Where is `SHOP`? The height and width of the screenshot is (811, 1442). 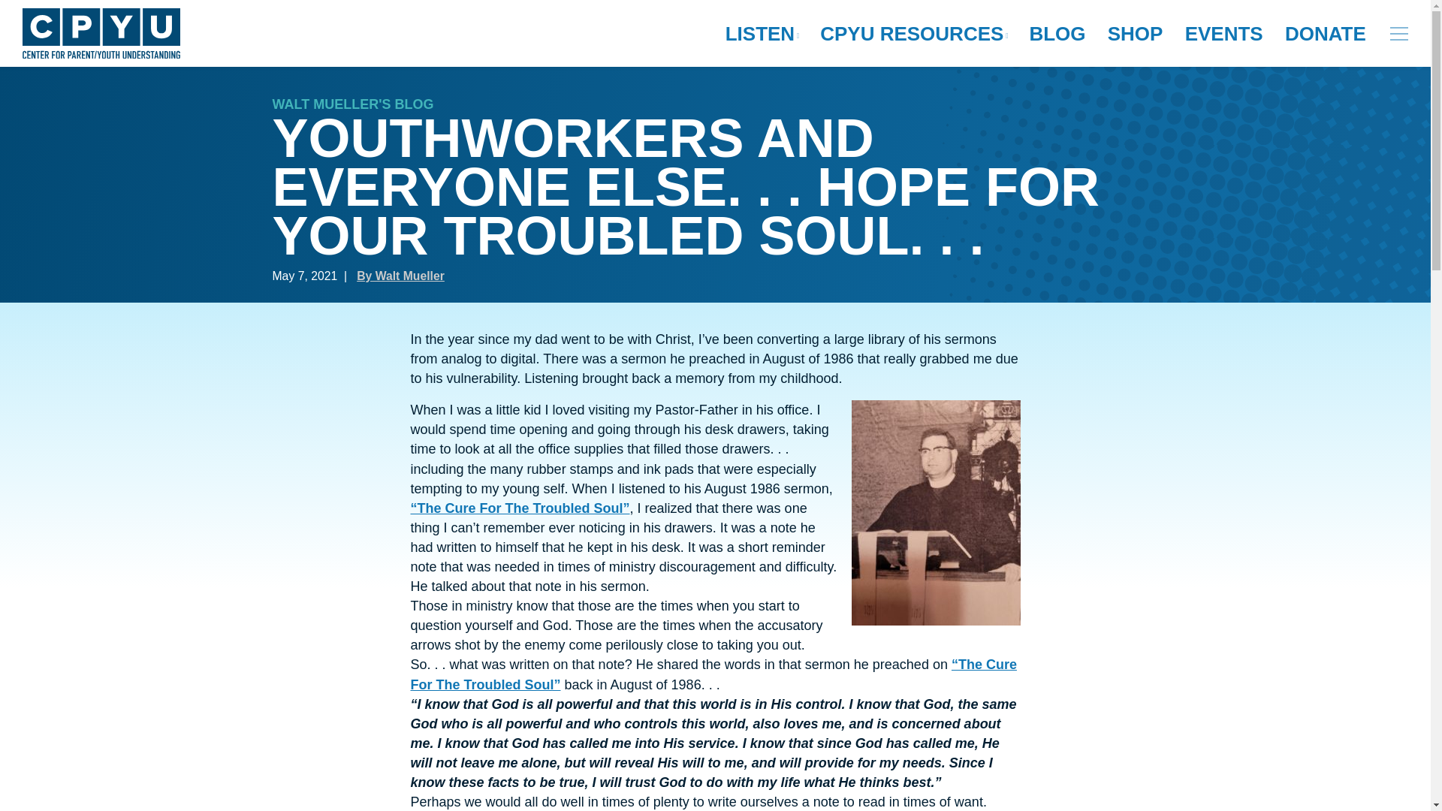 SHOP is located at coordinates (1136, 34).